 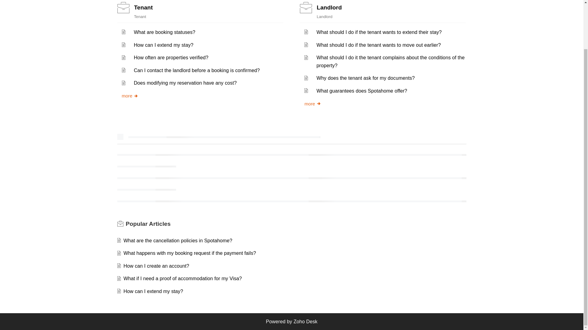 I want to click on What should I do if the tenant  wants to extend their stay?, so click(x=379, y=32).